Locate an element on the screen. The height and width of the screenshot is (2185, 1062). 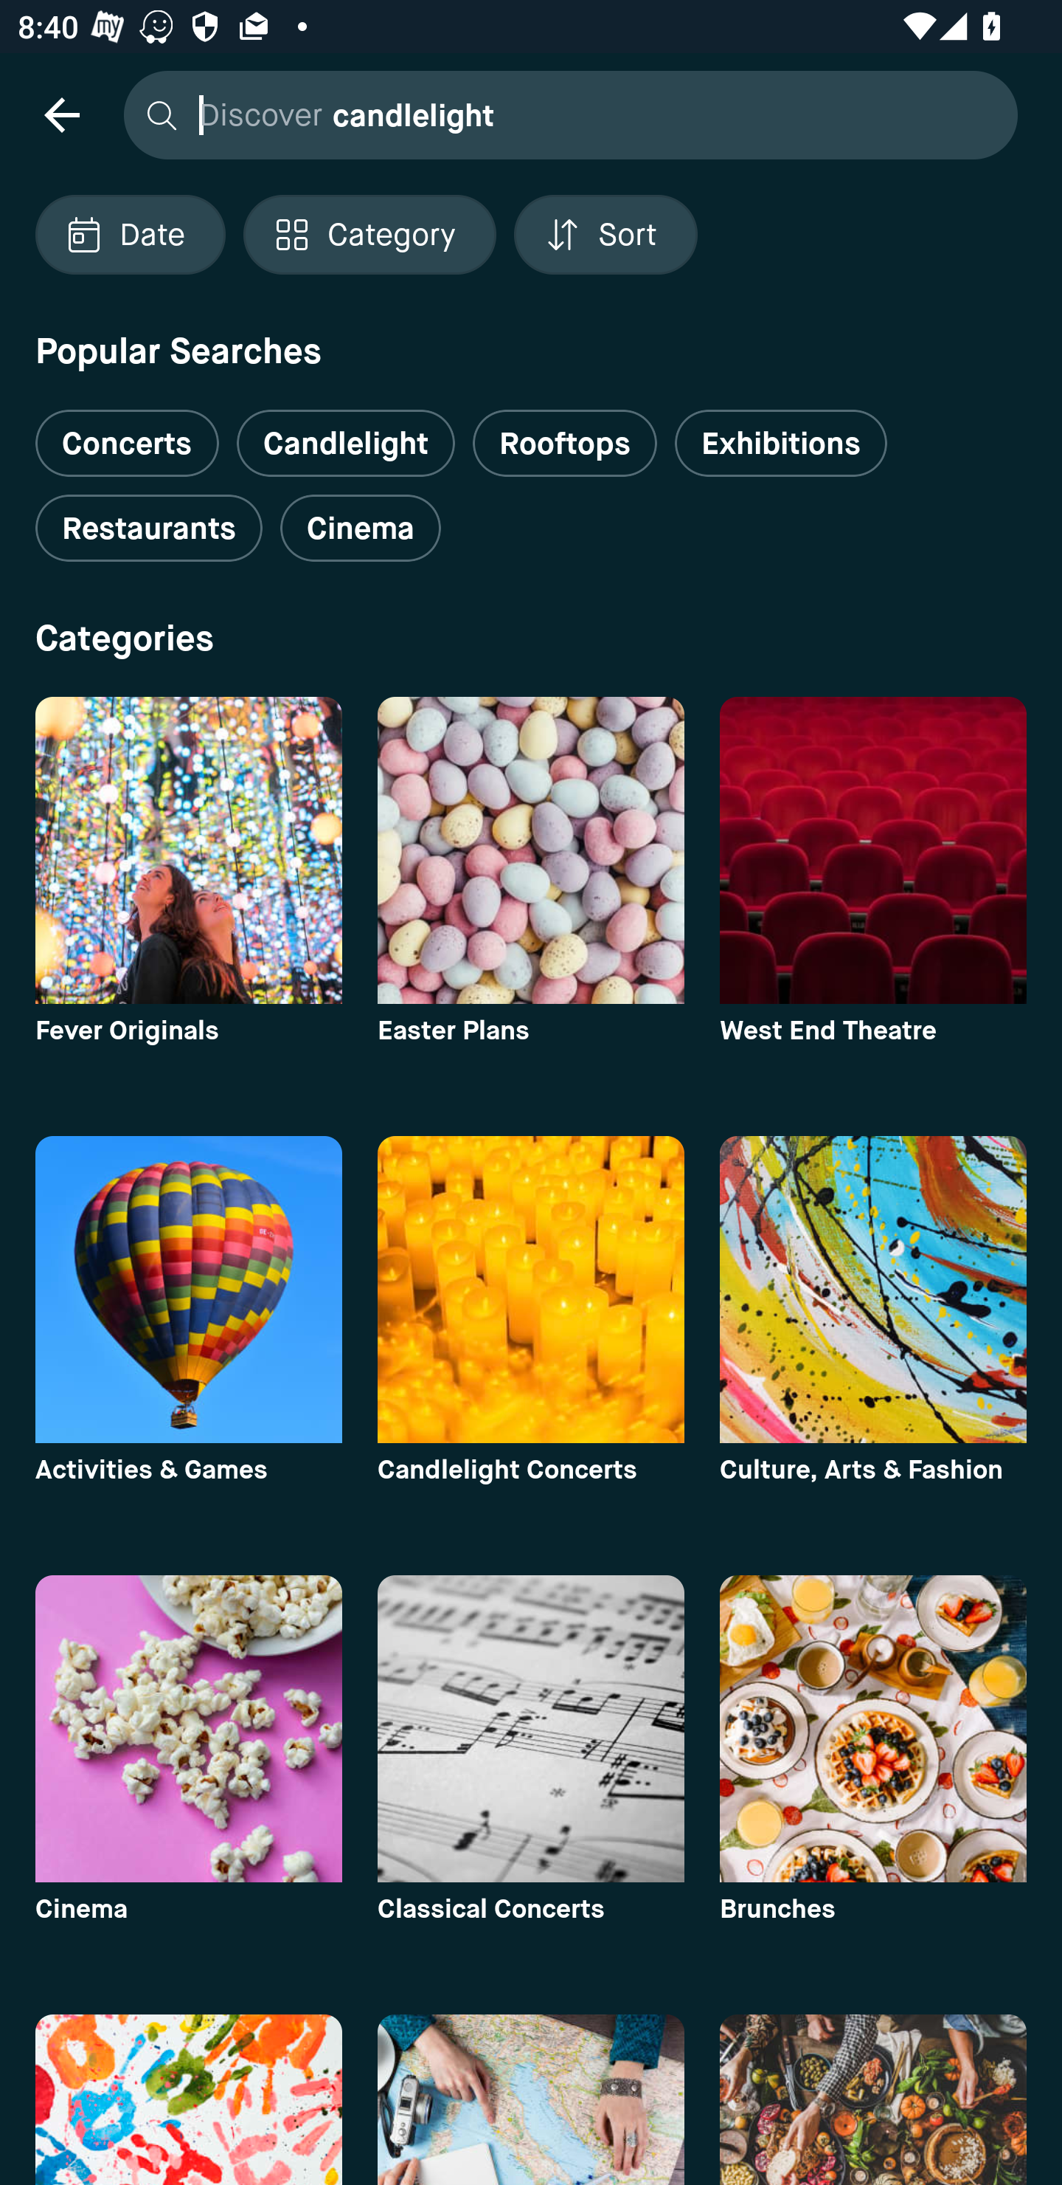
Concerts is located at coordinates (127, 433).